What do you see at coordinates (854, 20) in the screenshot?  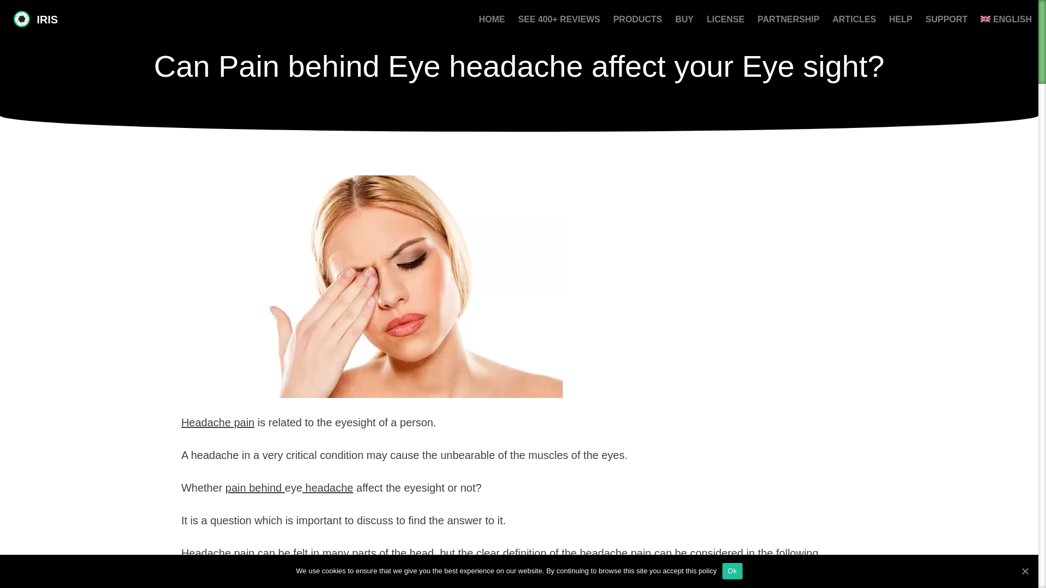 I see `ARTICLES` at bounding box center [854, 20].